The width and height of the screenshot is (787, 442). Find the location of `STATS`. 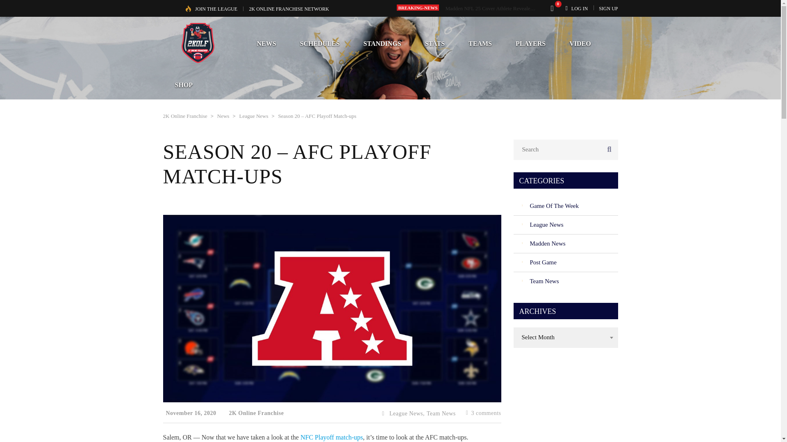

STATS is located at coordinates (434, 43).